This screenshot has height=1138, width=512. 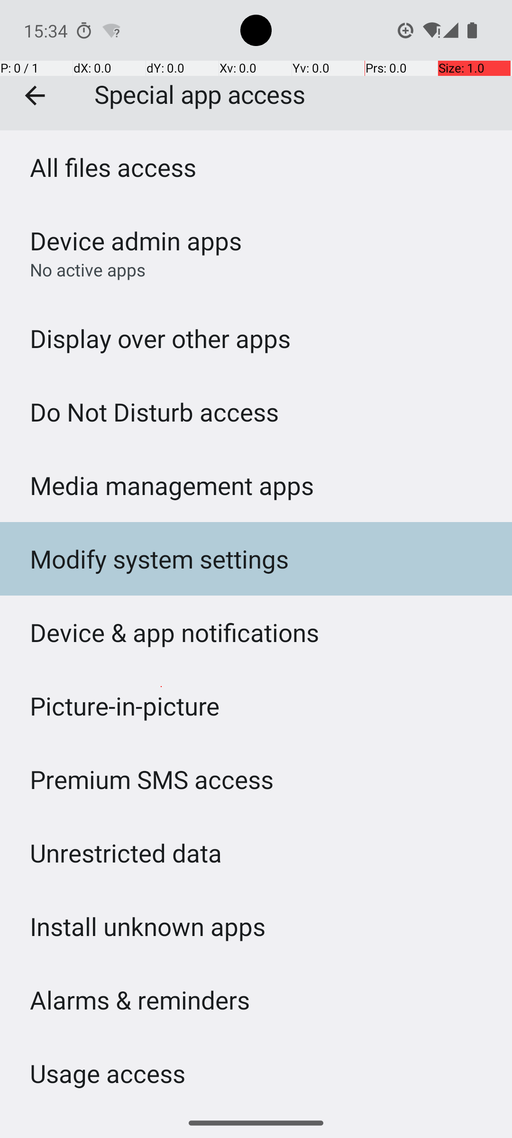 What do you see at coordinates (108, 1074) in the screenshot?
I see `Usage access` at bounding box center [108, 1074].